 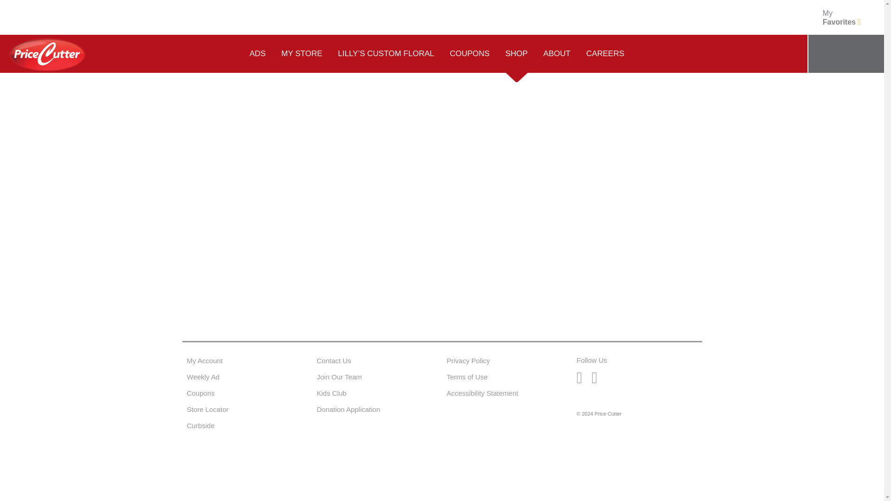 I want to click on ABOUT, so click(x=557, y=53).